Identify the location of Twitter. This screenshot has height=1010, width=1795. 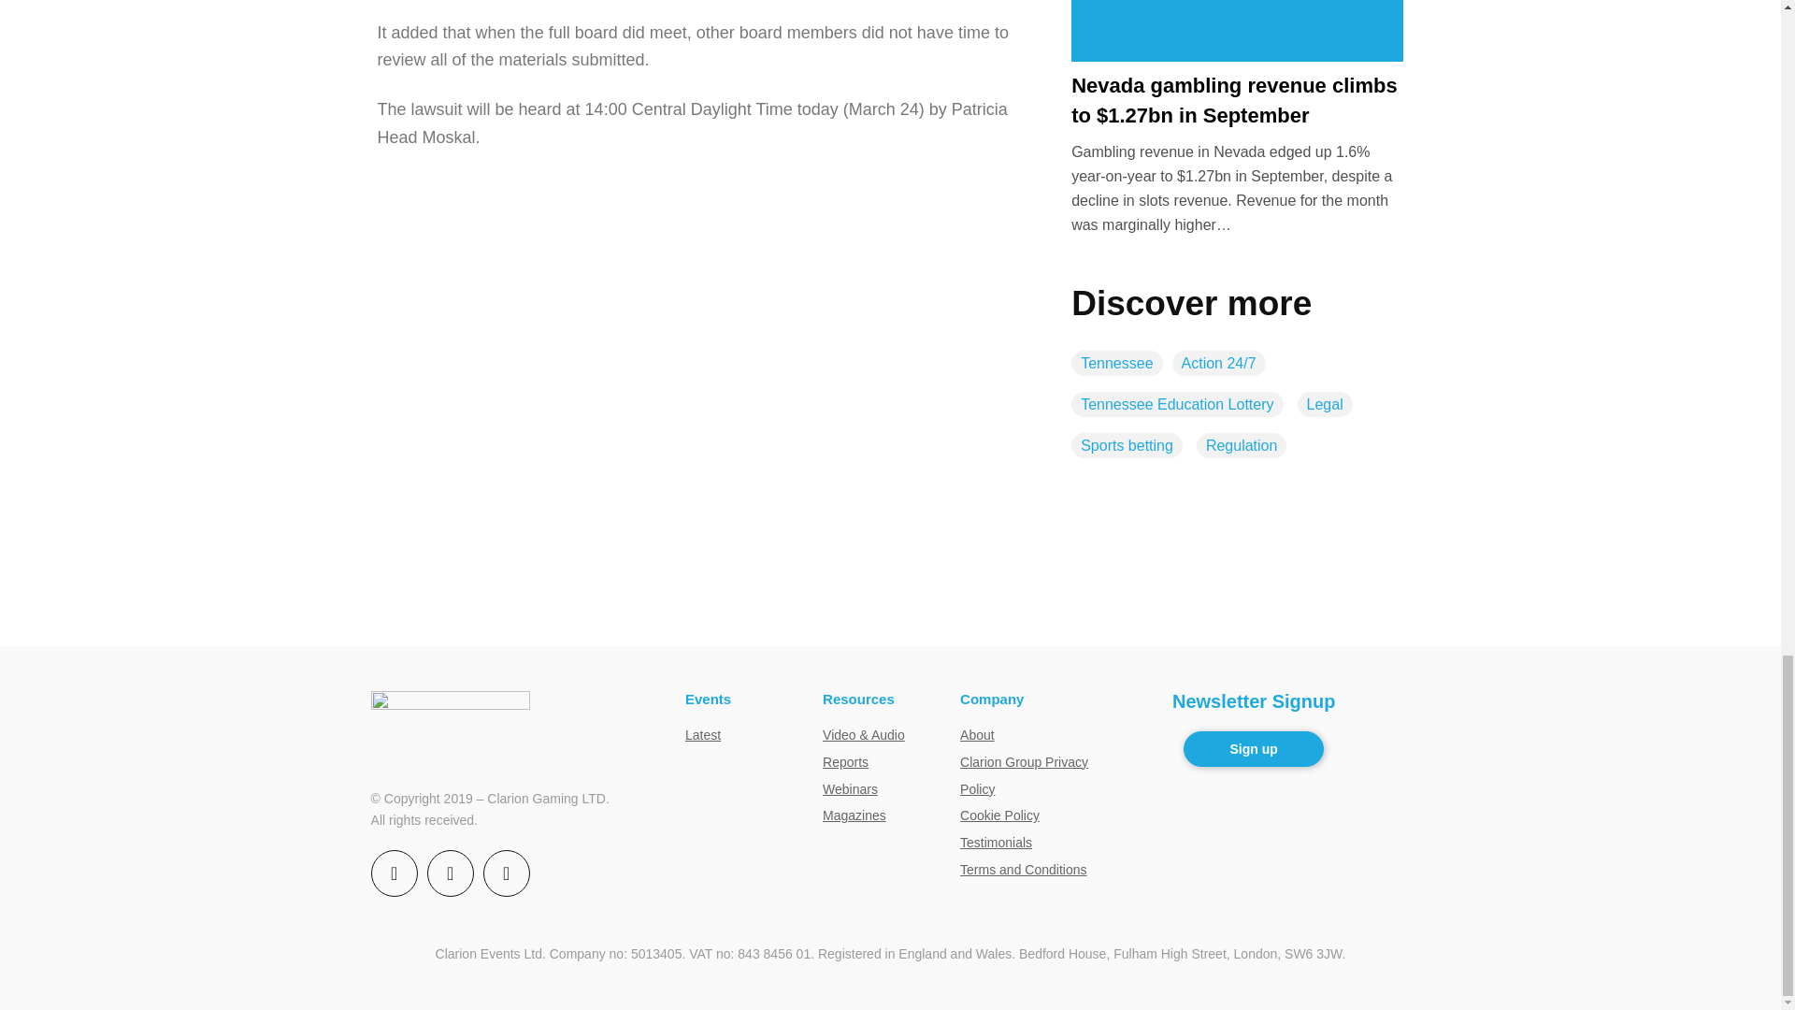
(450, 873).